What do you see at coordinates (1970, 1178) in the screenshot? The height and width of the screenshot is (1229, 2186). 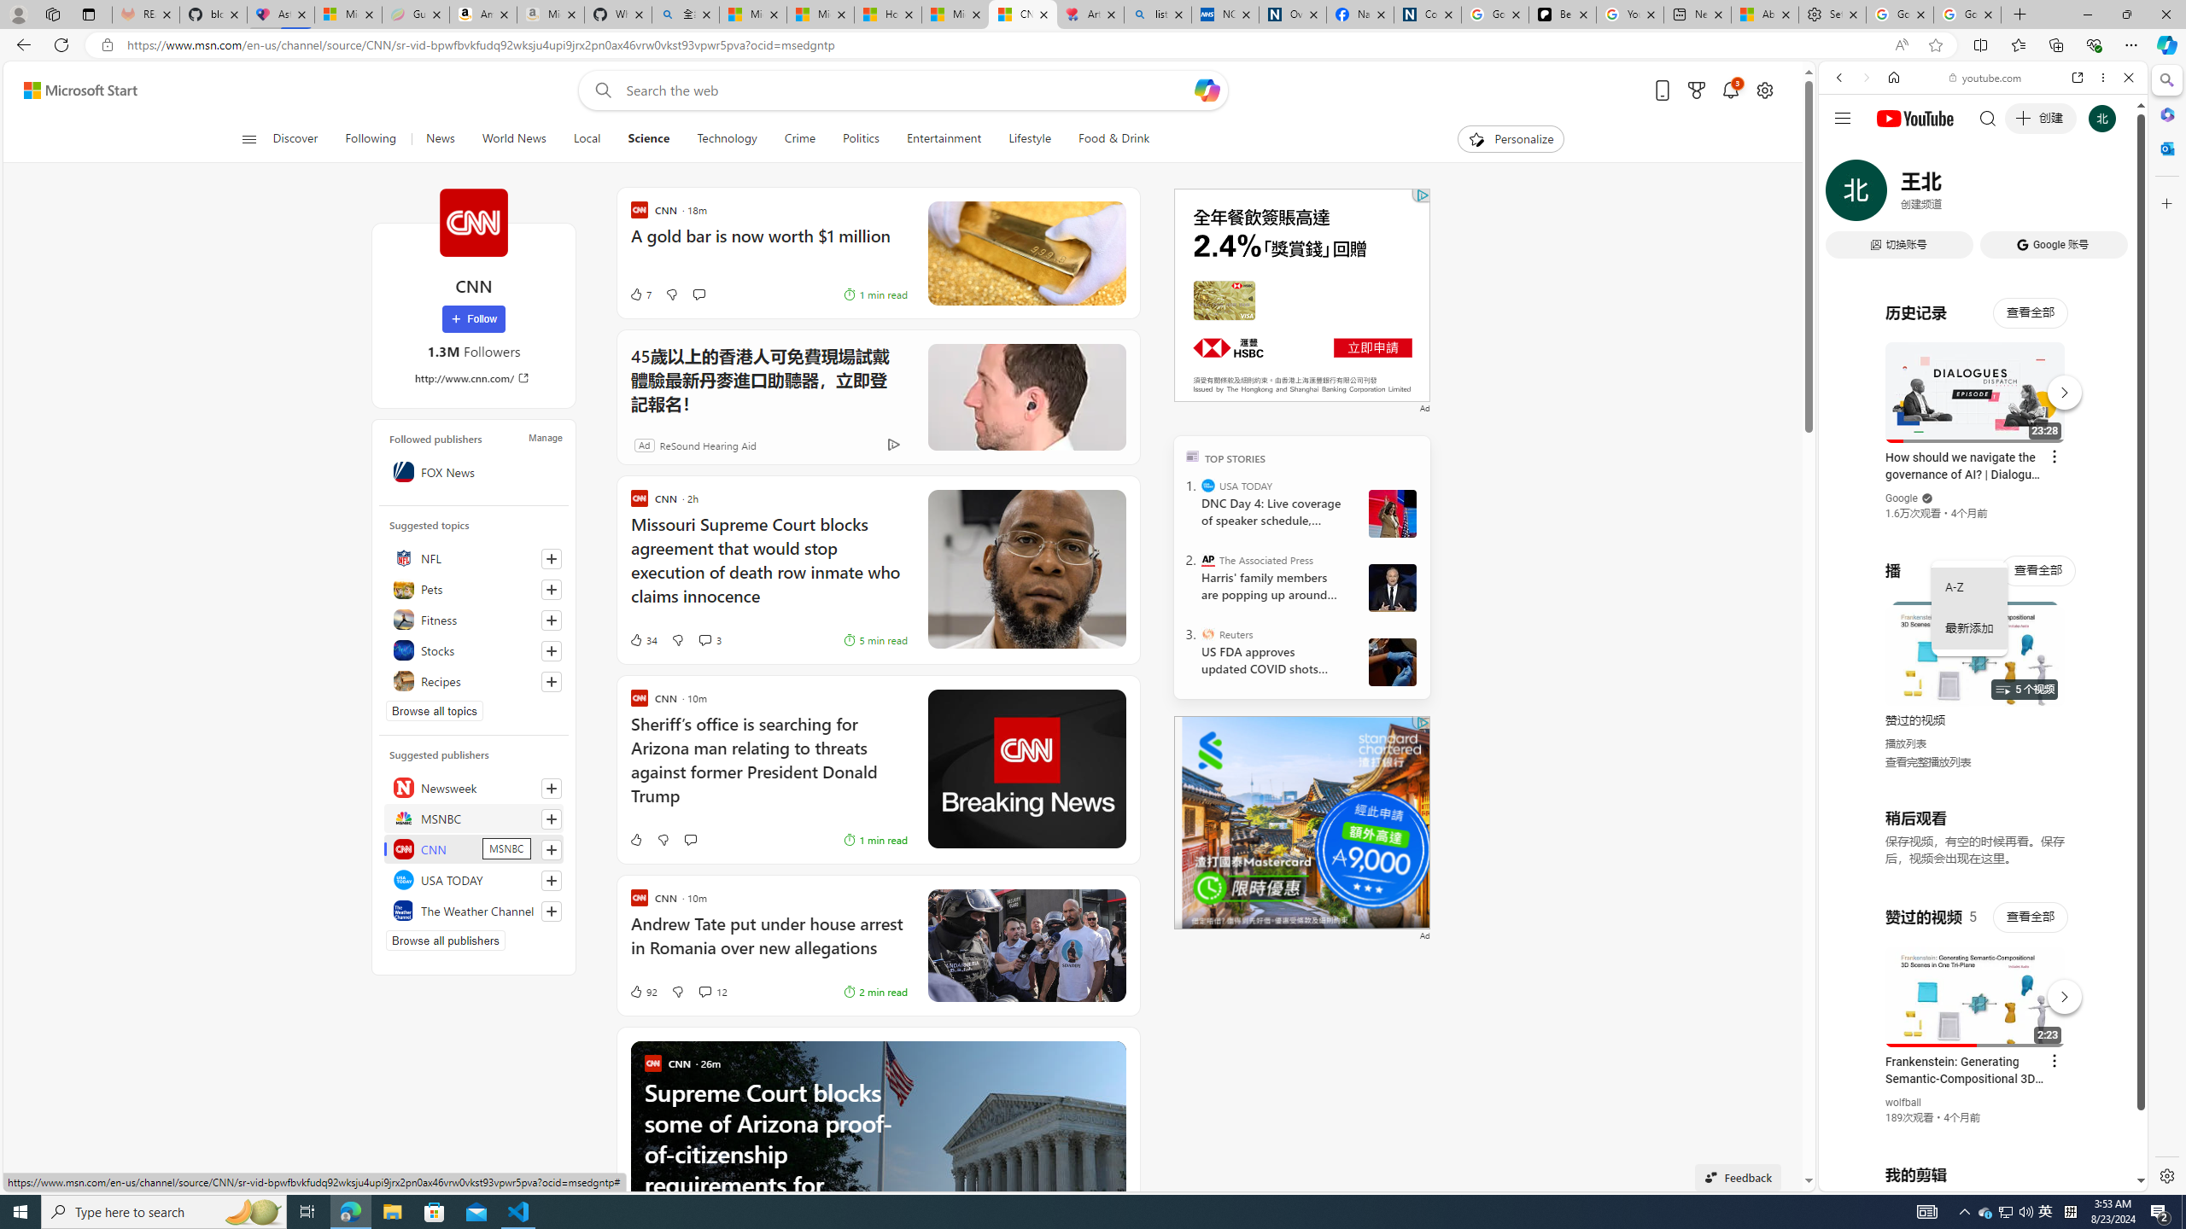 I see `Class: dict_pnIcon rms_img` at bounding box center [1970, 1178].